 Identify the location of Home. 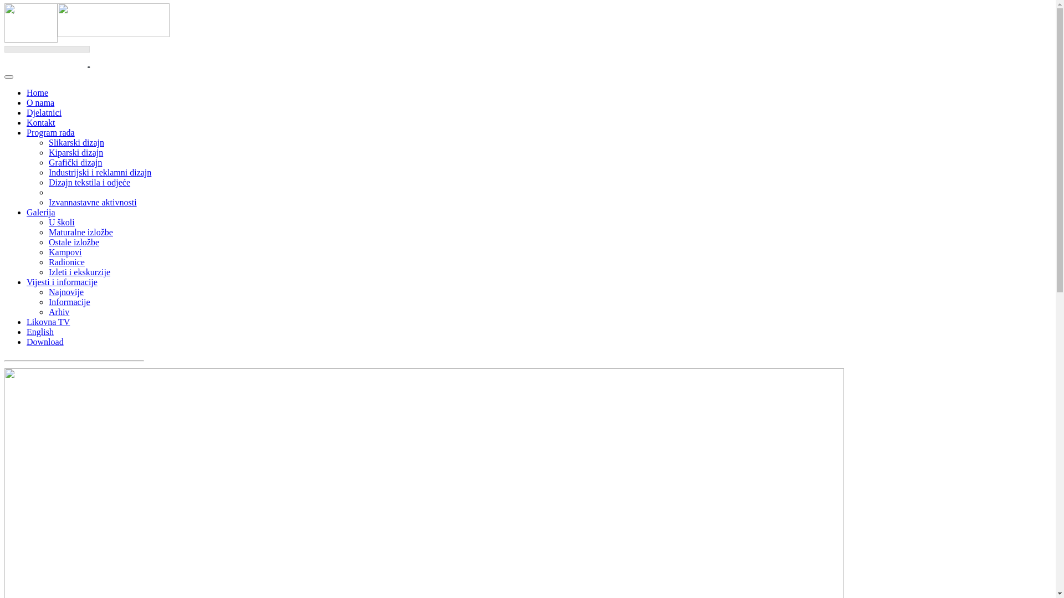
(38, 93).